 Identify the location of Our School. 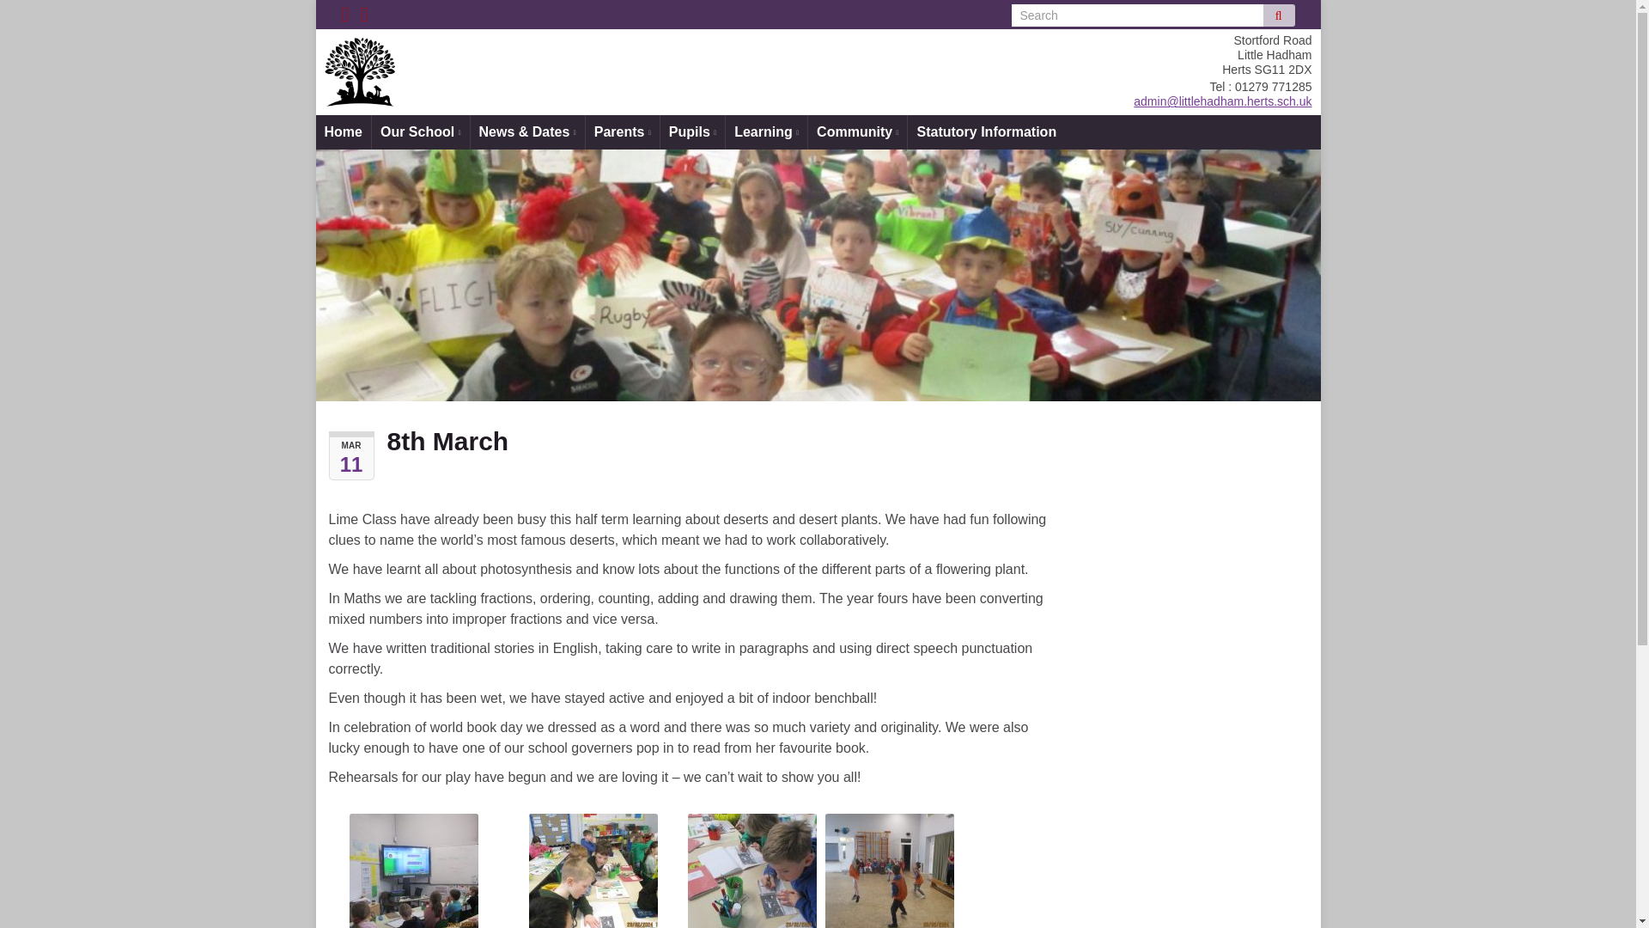
(421, 131).